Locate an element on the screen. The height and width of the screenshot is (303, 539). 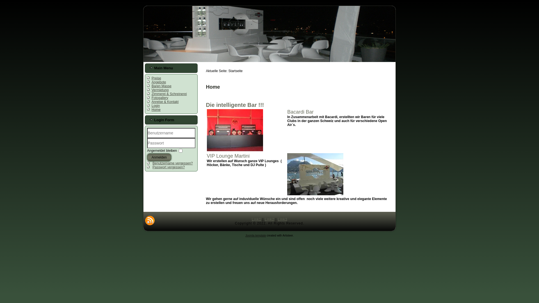
Anreise & Kontakt is located at coordinates (165, 102).